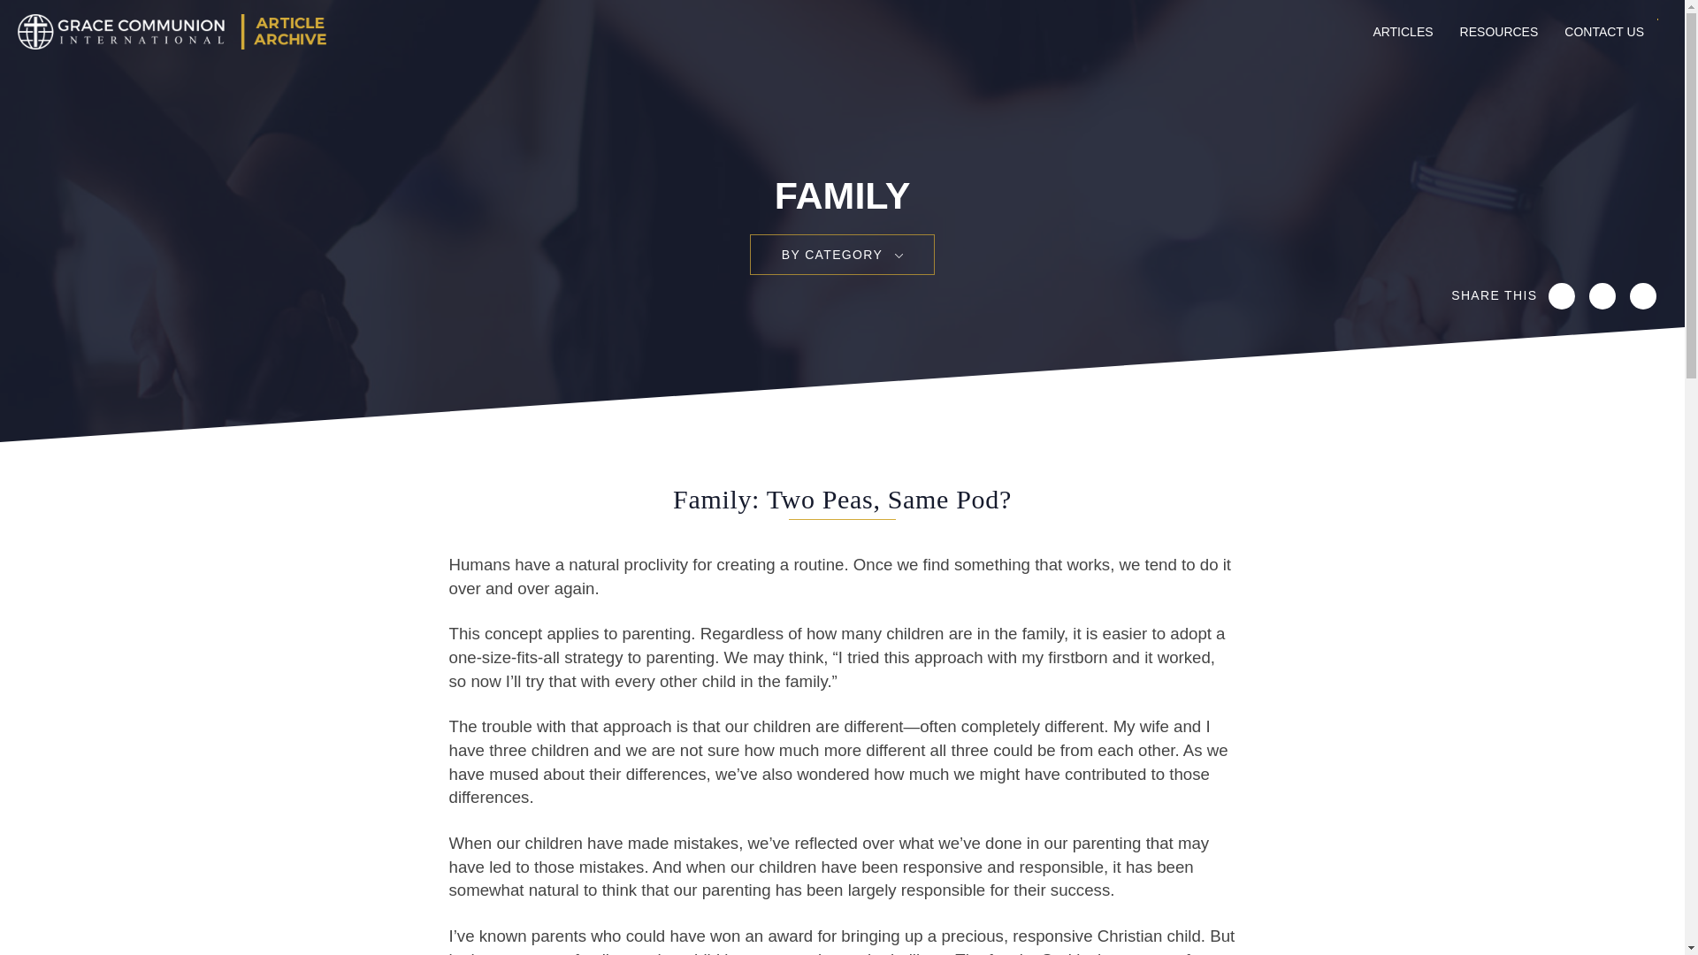 The width and height of the screenshot is (1698, 955). Describe the element at coordinates (1498, 31) in the screenshot. I see `RESOURCES` at that location.